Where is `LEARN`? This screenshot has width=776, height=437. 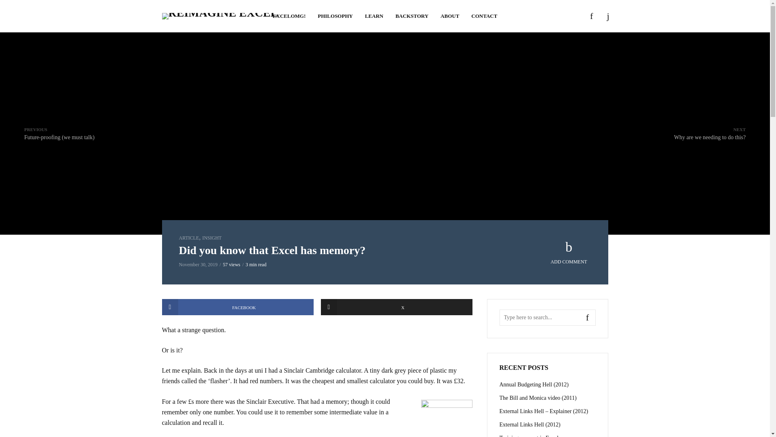
LEARN is located at coordinates (188, 238).